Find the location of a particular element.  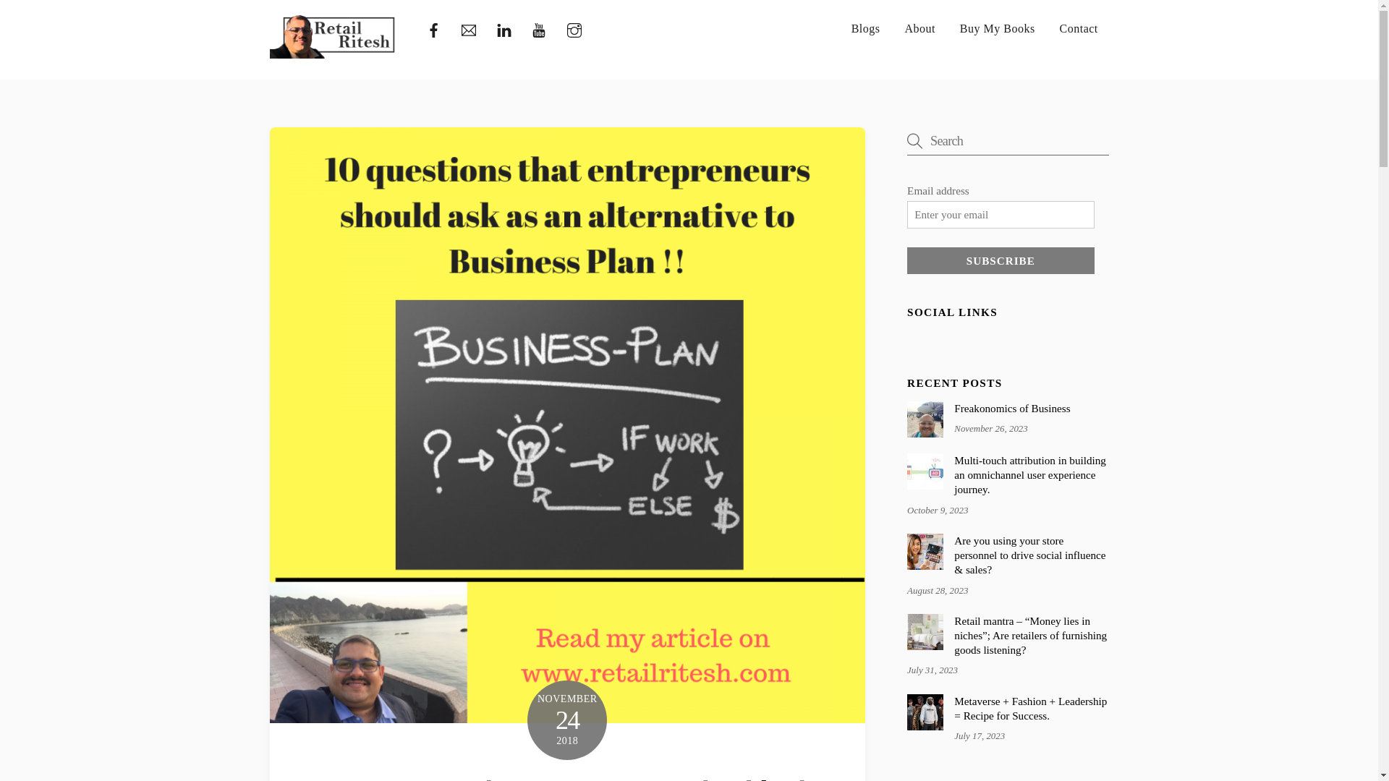

Contact is located at coordinates (1079, 29).